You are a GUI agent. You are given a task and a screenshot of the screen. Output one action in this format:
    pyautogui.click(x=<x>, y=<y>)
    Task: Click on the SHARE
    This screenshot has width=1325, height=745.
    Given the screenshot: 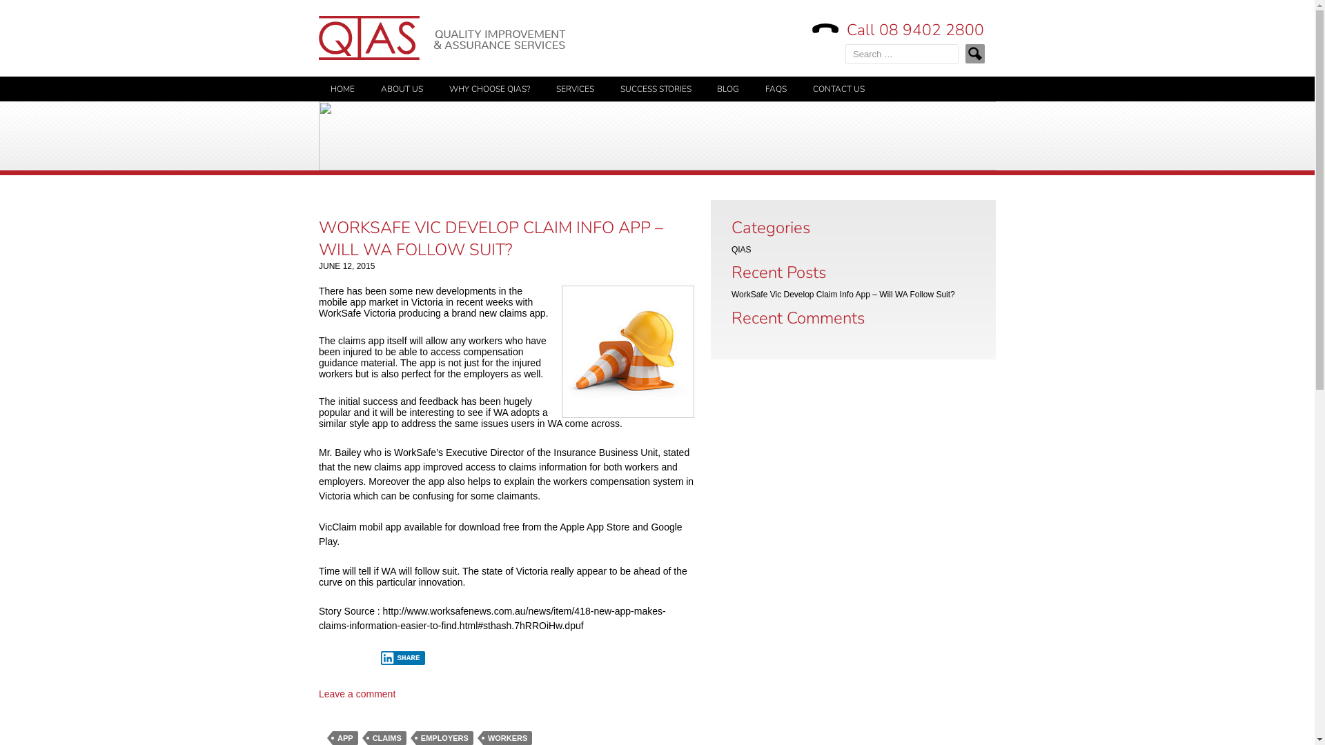 What is the action you would take?
    pyautogui.click(x=403, y=658)
    